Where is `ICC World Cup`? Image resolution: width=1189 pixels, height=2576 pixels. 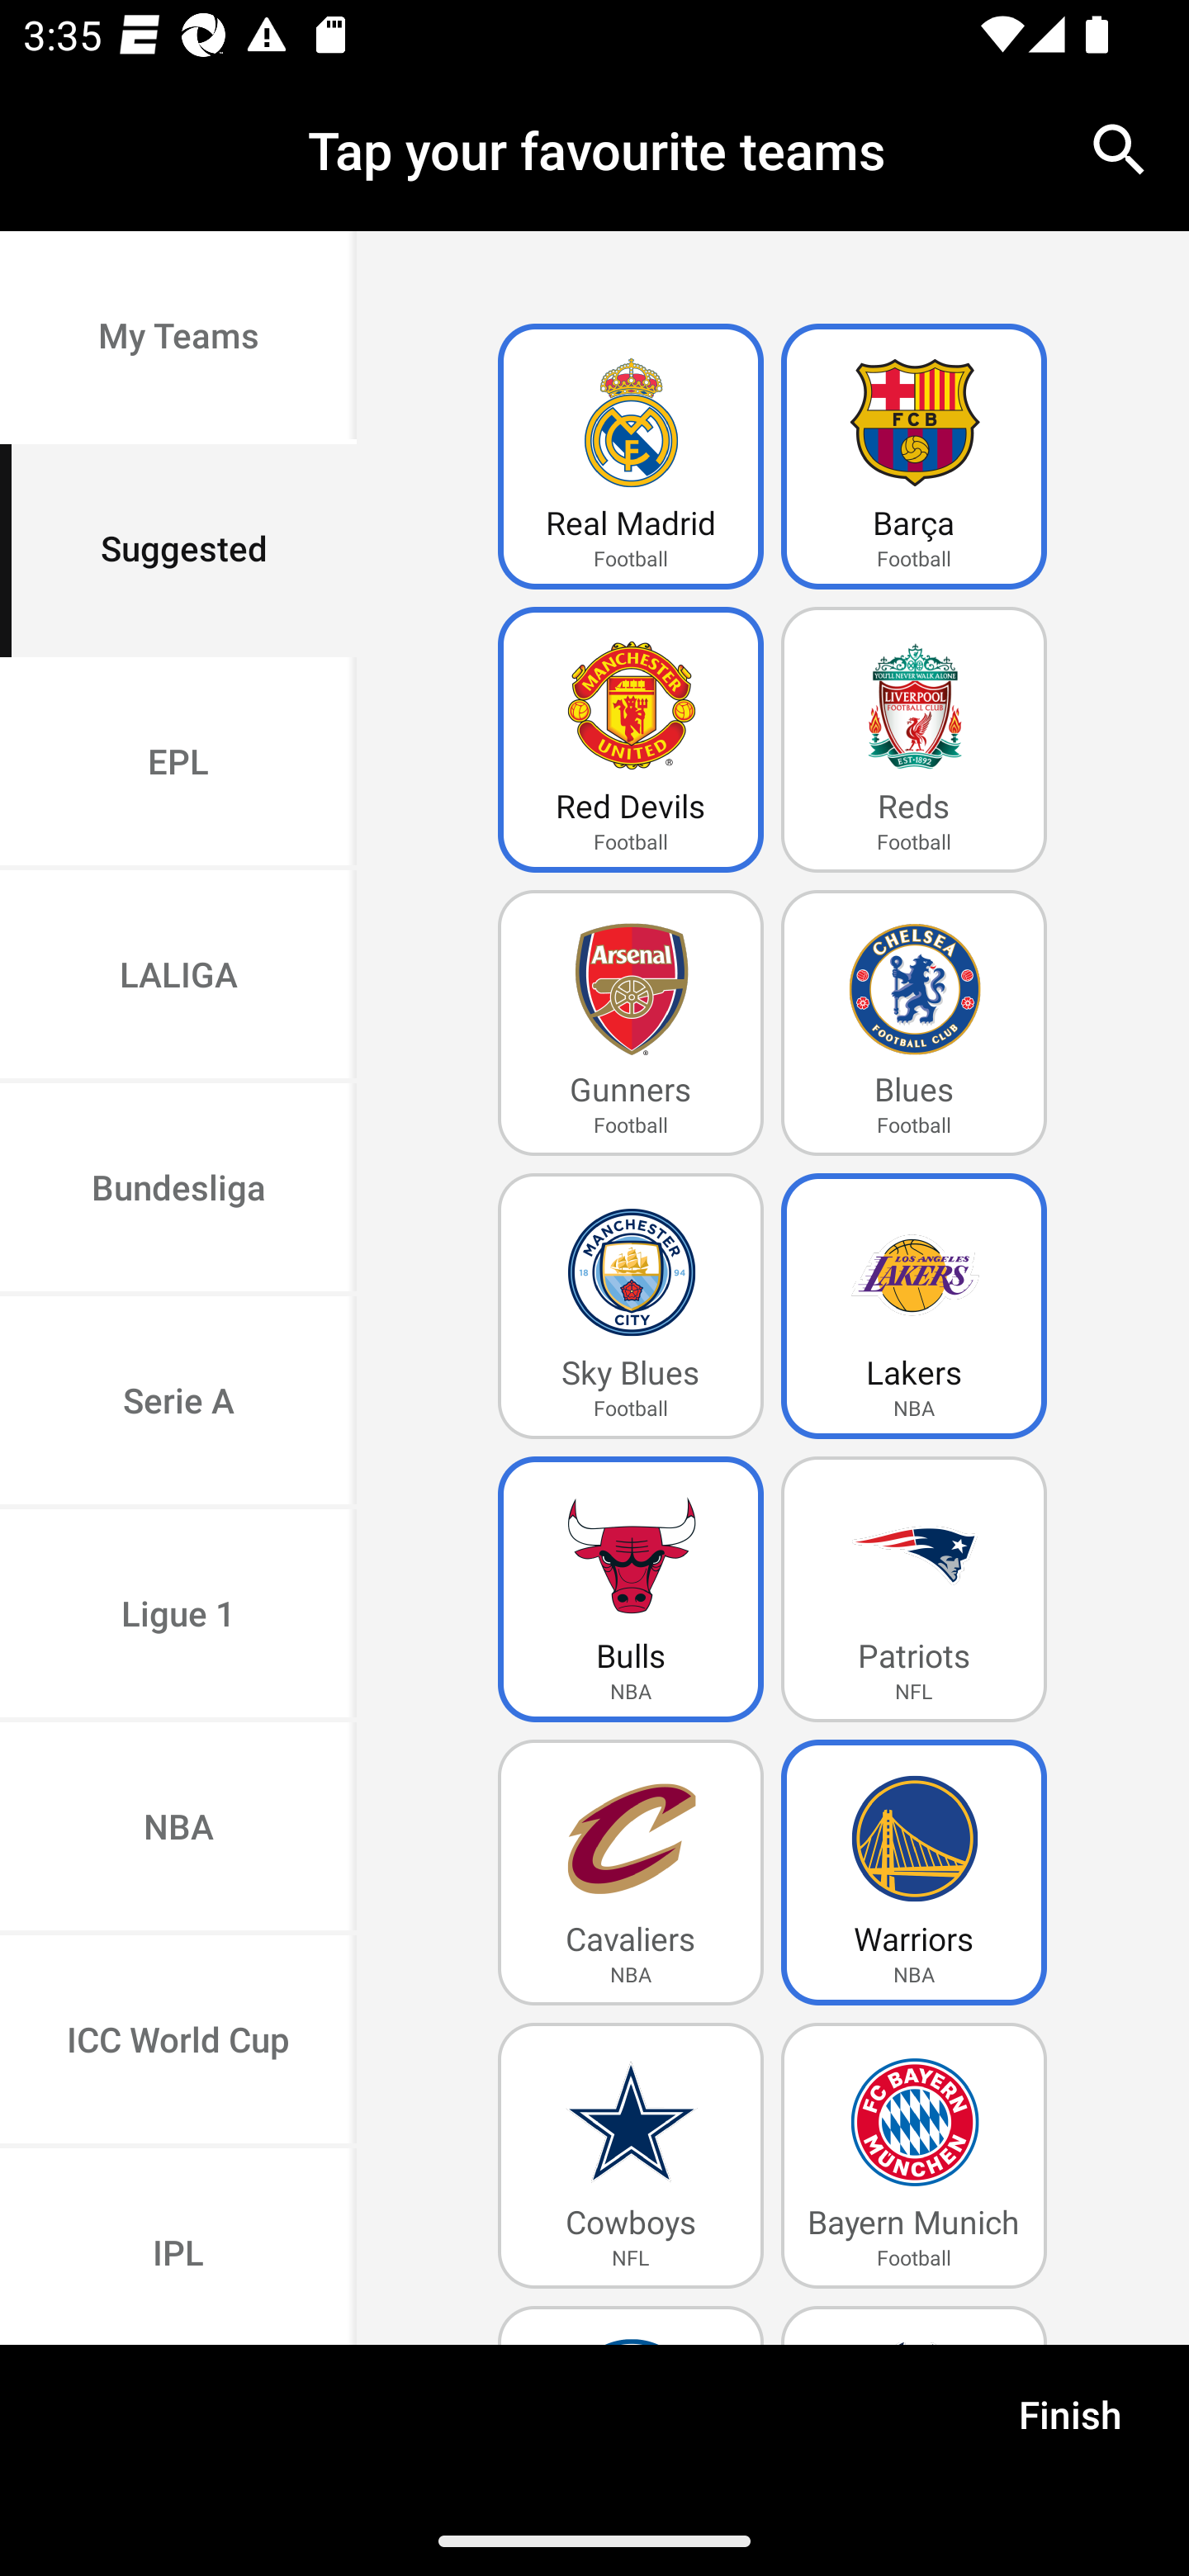
ICC World Cup is located at coordinates (178, 2041).